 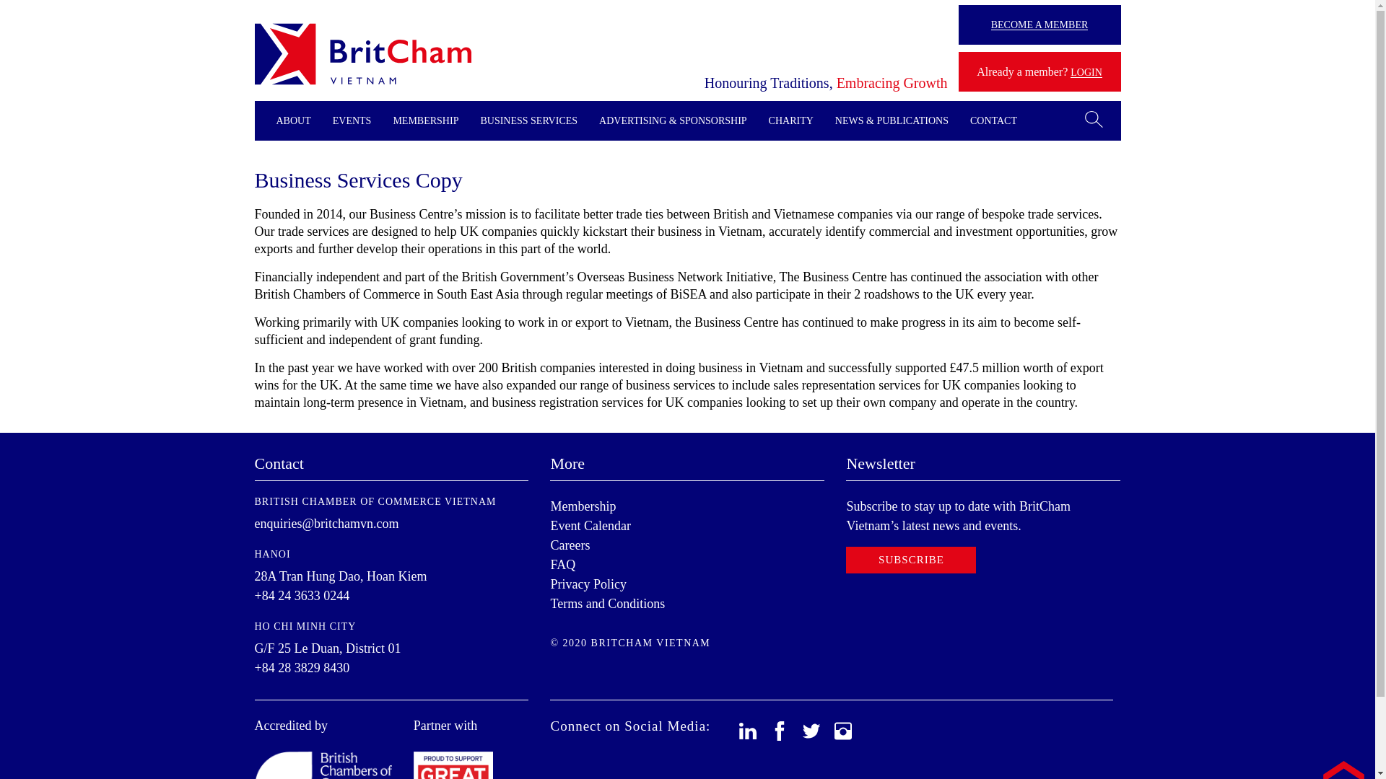 What do you see at coordinates (528, 121) in the screenshot?
I see `BUSINESS SERVICES` at bounding box center [528, 121].